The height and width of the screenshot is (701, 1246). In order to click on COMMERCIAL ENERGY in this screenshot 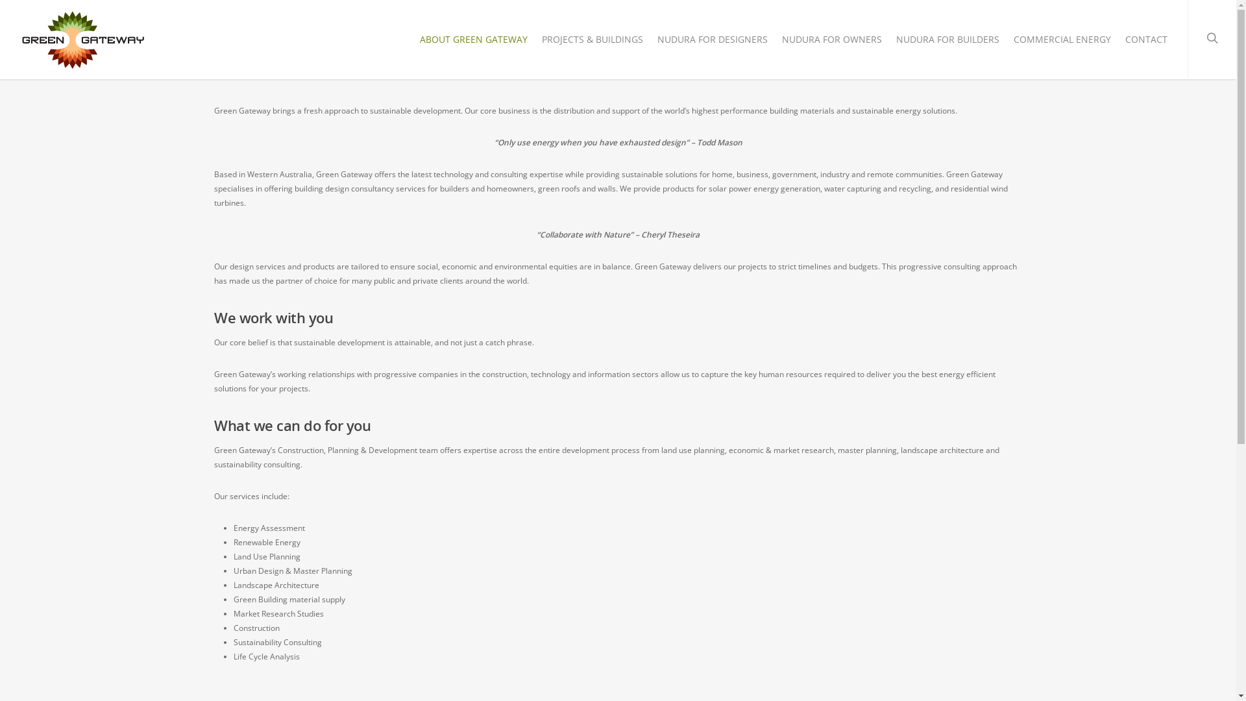, I will do `click(1062, 43)`.